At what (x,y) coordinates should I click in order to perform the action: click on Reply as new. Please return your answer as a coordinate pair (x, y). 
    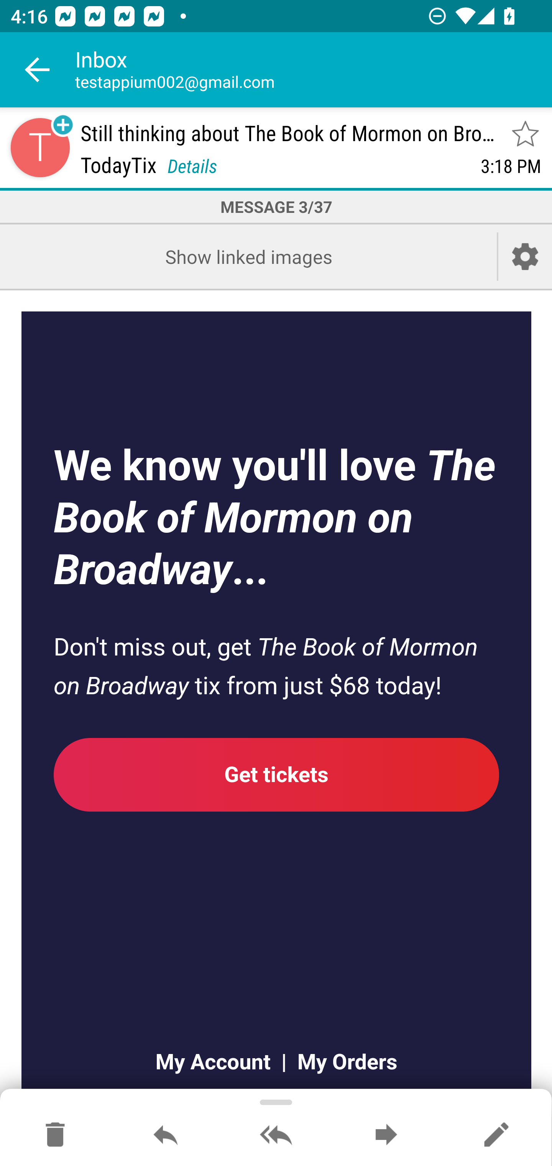
    Looking at the image, I should click on (496, 1135).